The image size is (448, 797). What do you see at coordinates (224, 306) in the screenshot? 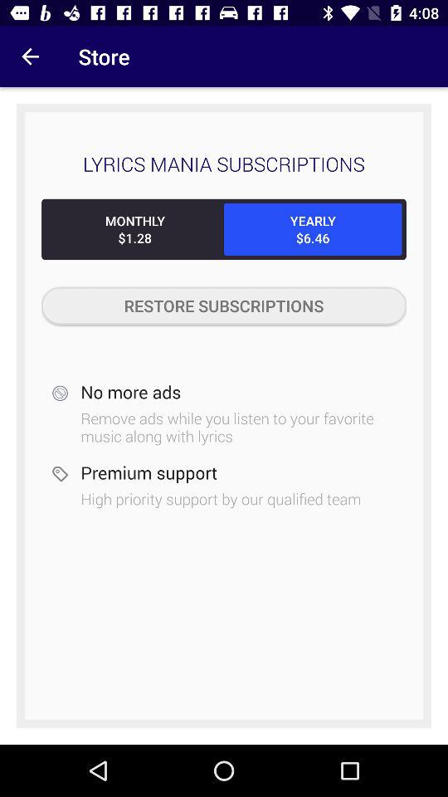
I see `scroll until restore subscriptions item` at bounding box center [224, 306].